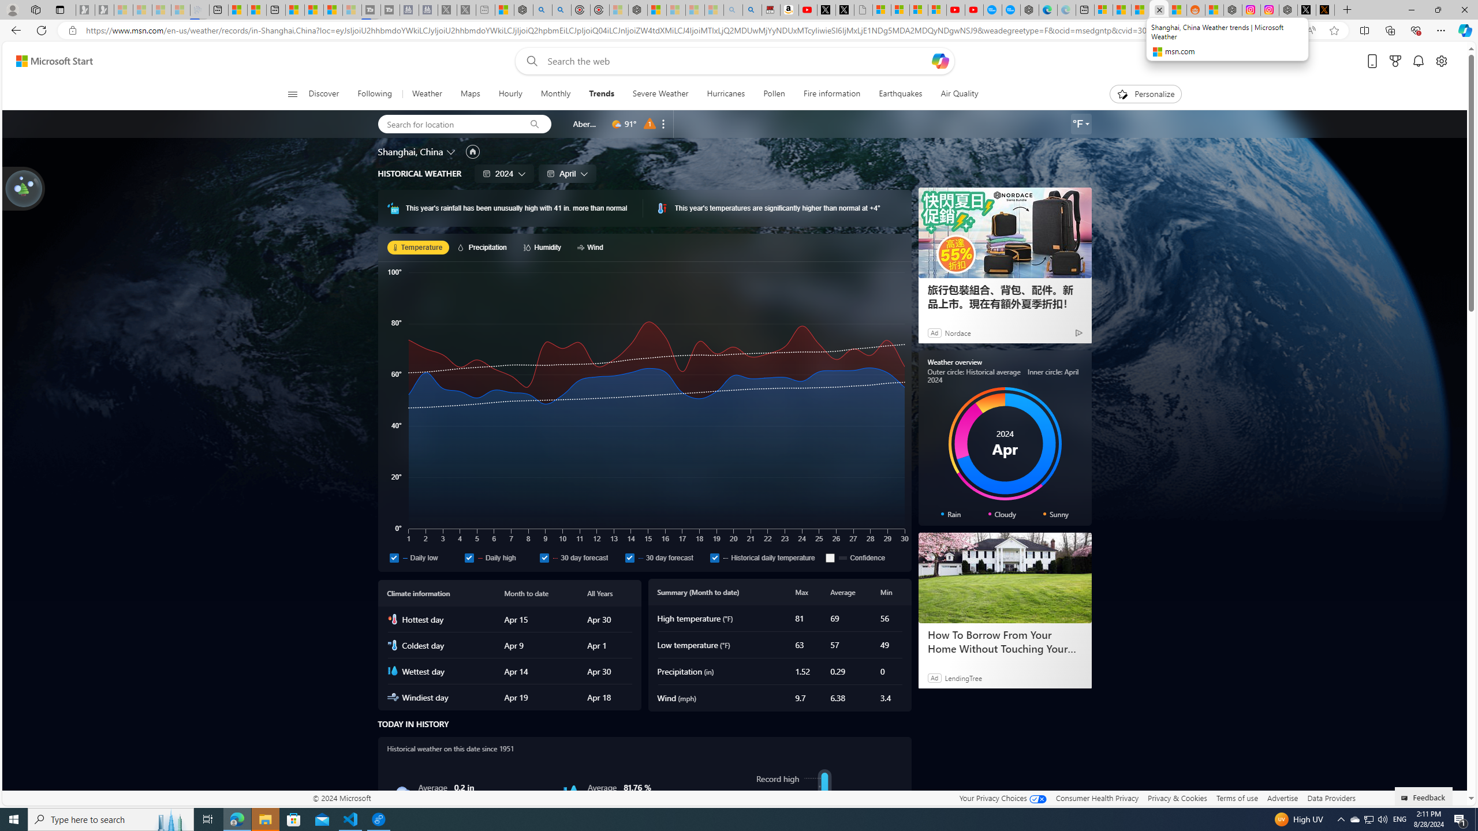  I want to click on Daily high, so click(499, 557).